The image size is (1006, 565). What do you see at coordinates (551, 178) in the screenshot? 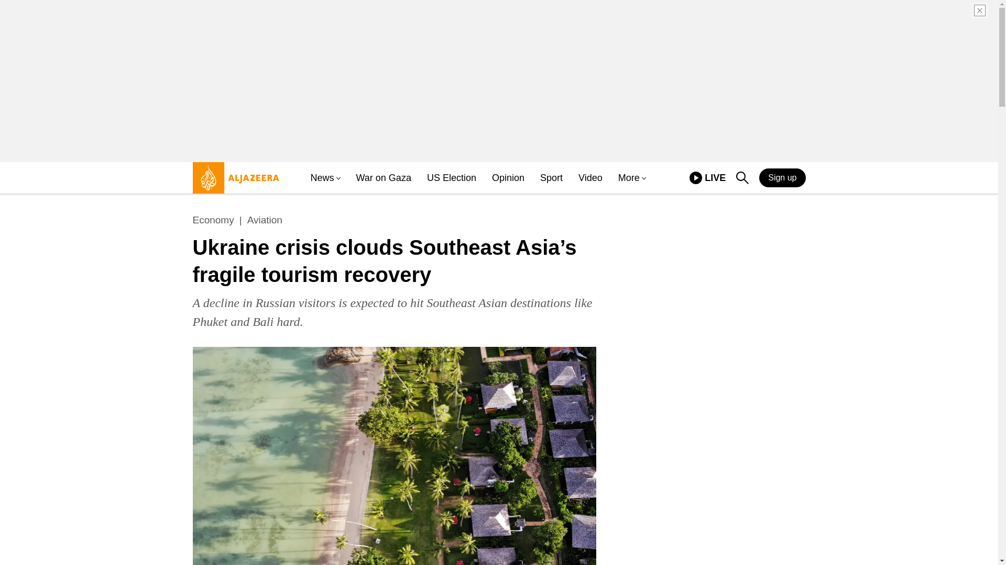
I see `Opinion` at bounding box center [551, 178].